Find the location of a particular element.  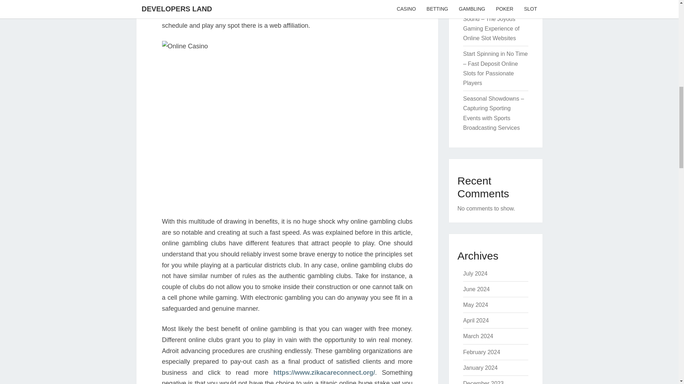

July 2024 is located at coordinates (475, 273).